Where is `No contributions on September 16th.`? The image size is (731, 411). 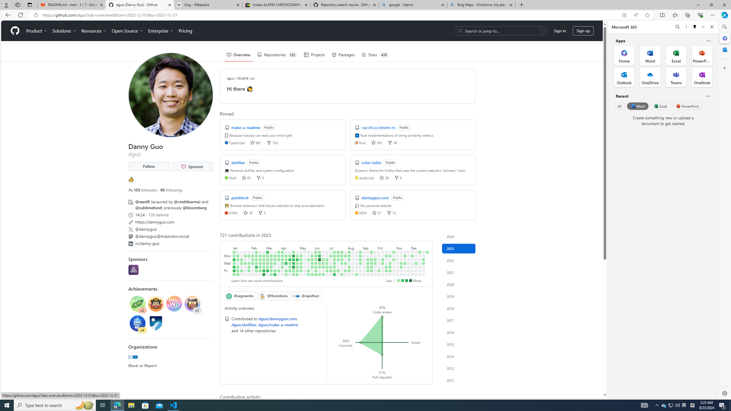 No contributions on September 16th. is located at coordinates (367, 275).